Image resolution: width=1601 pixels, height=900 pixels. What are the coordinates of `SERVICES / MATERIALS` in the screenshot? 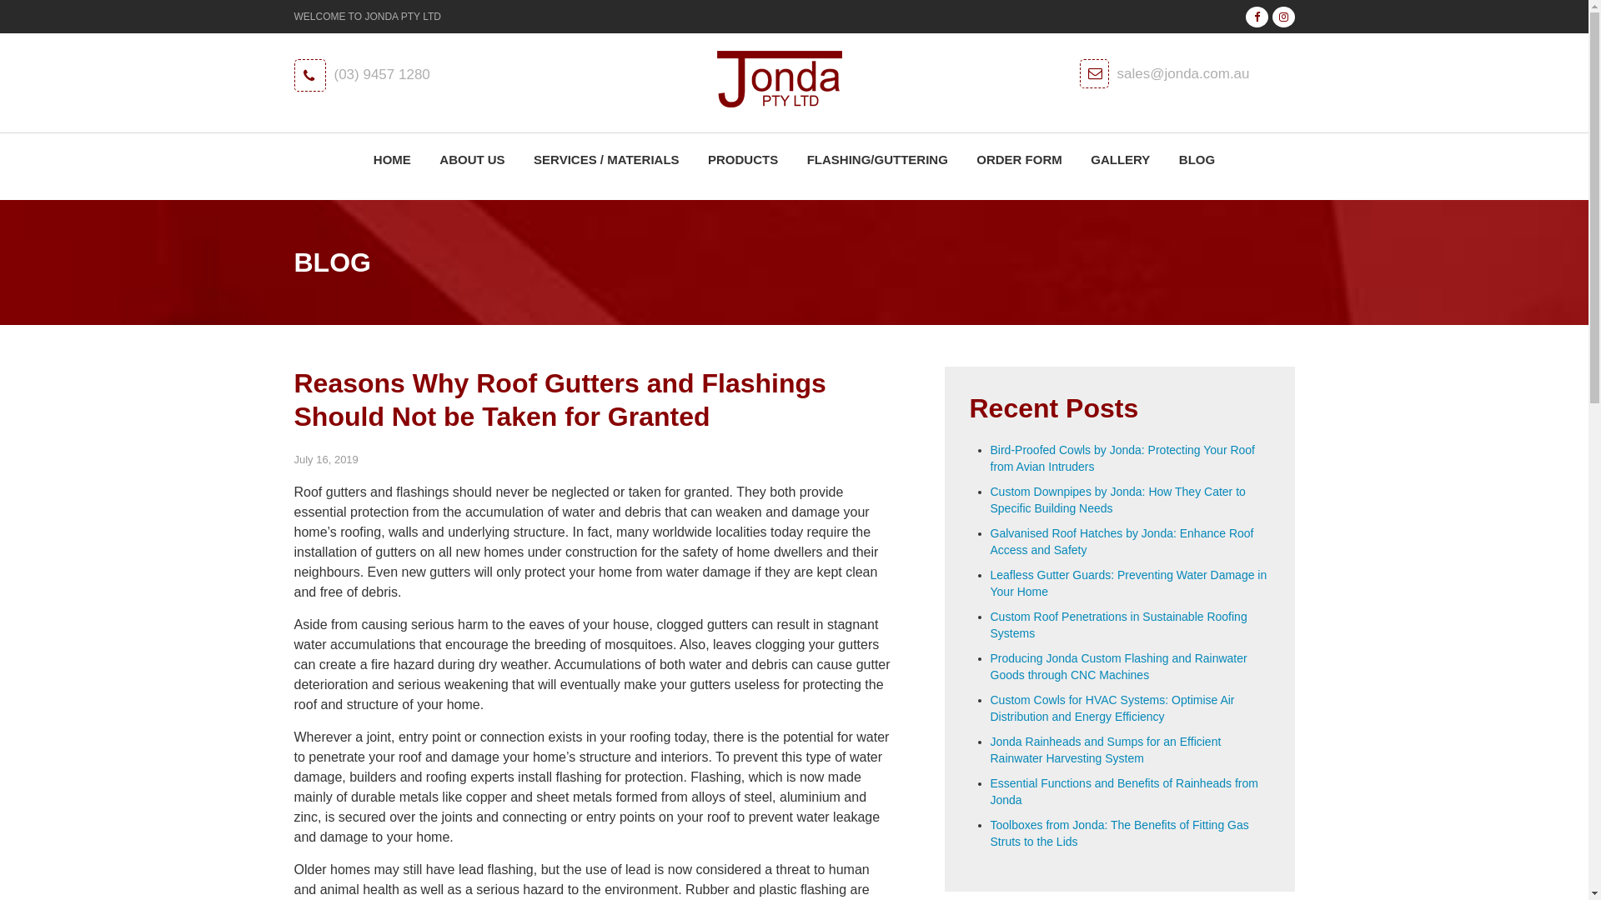 It's located at (606, 160).